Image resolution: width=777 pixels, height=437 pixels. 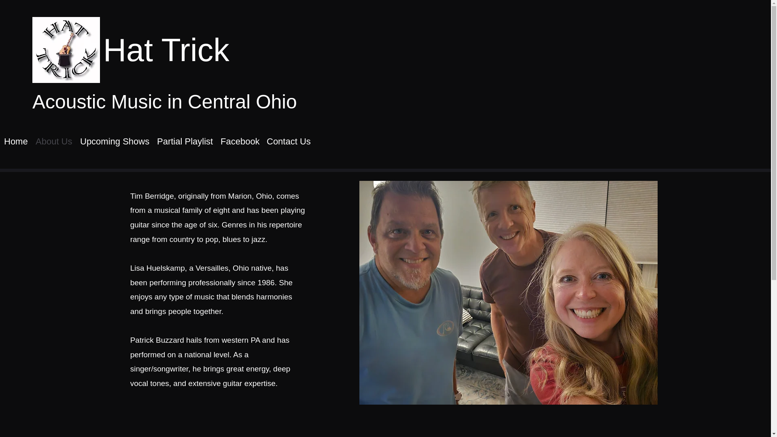 I want to click on Contact Us, so click(x=288, y=141).